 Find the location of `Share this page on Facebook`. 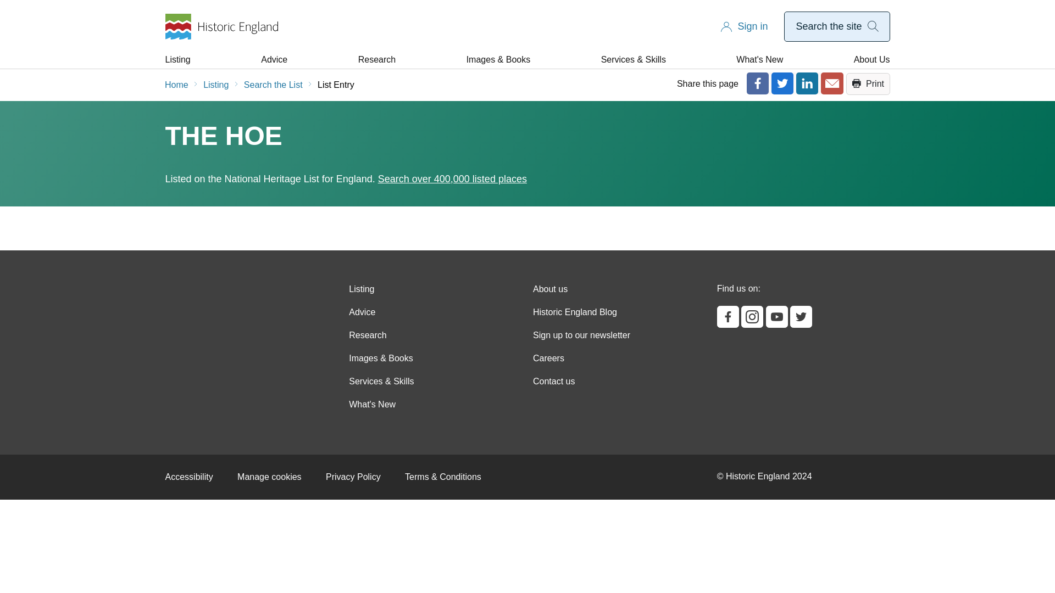

Share this page on Facebook is located at coordinates (758, 83).